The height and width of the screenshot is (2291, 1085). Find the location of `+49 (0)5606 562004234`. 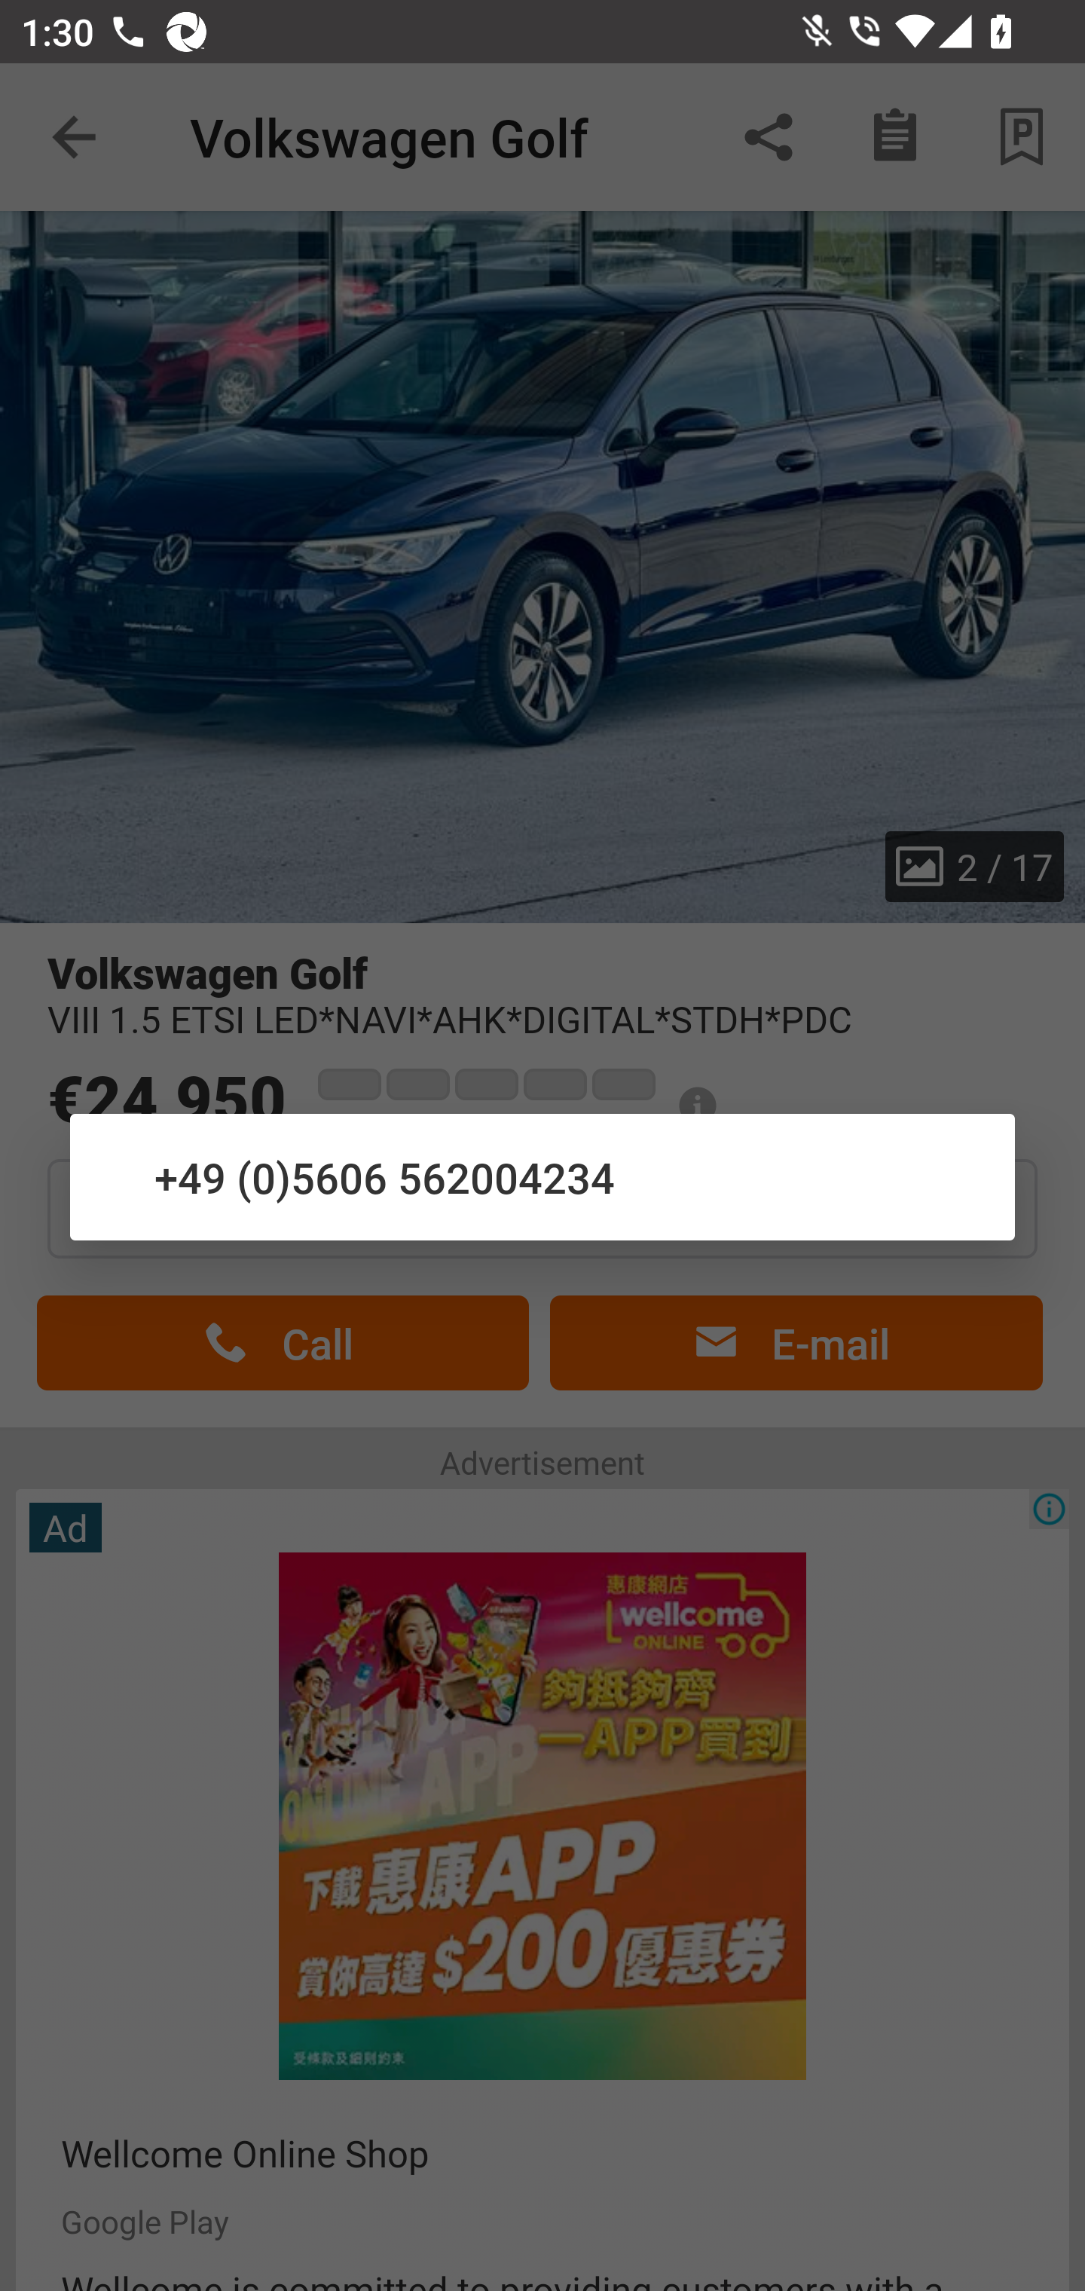

+49 (0)5606 562004234 is located at coordinates (542, 1176).